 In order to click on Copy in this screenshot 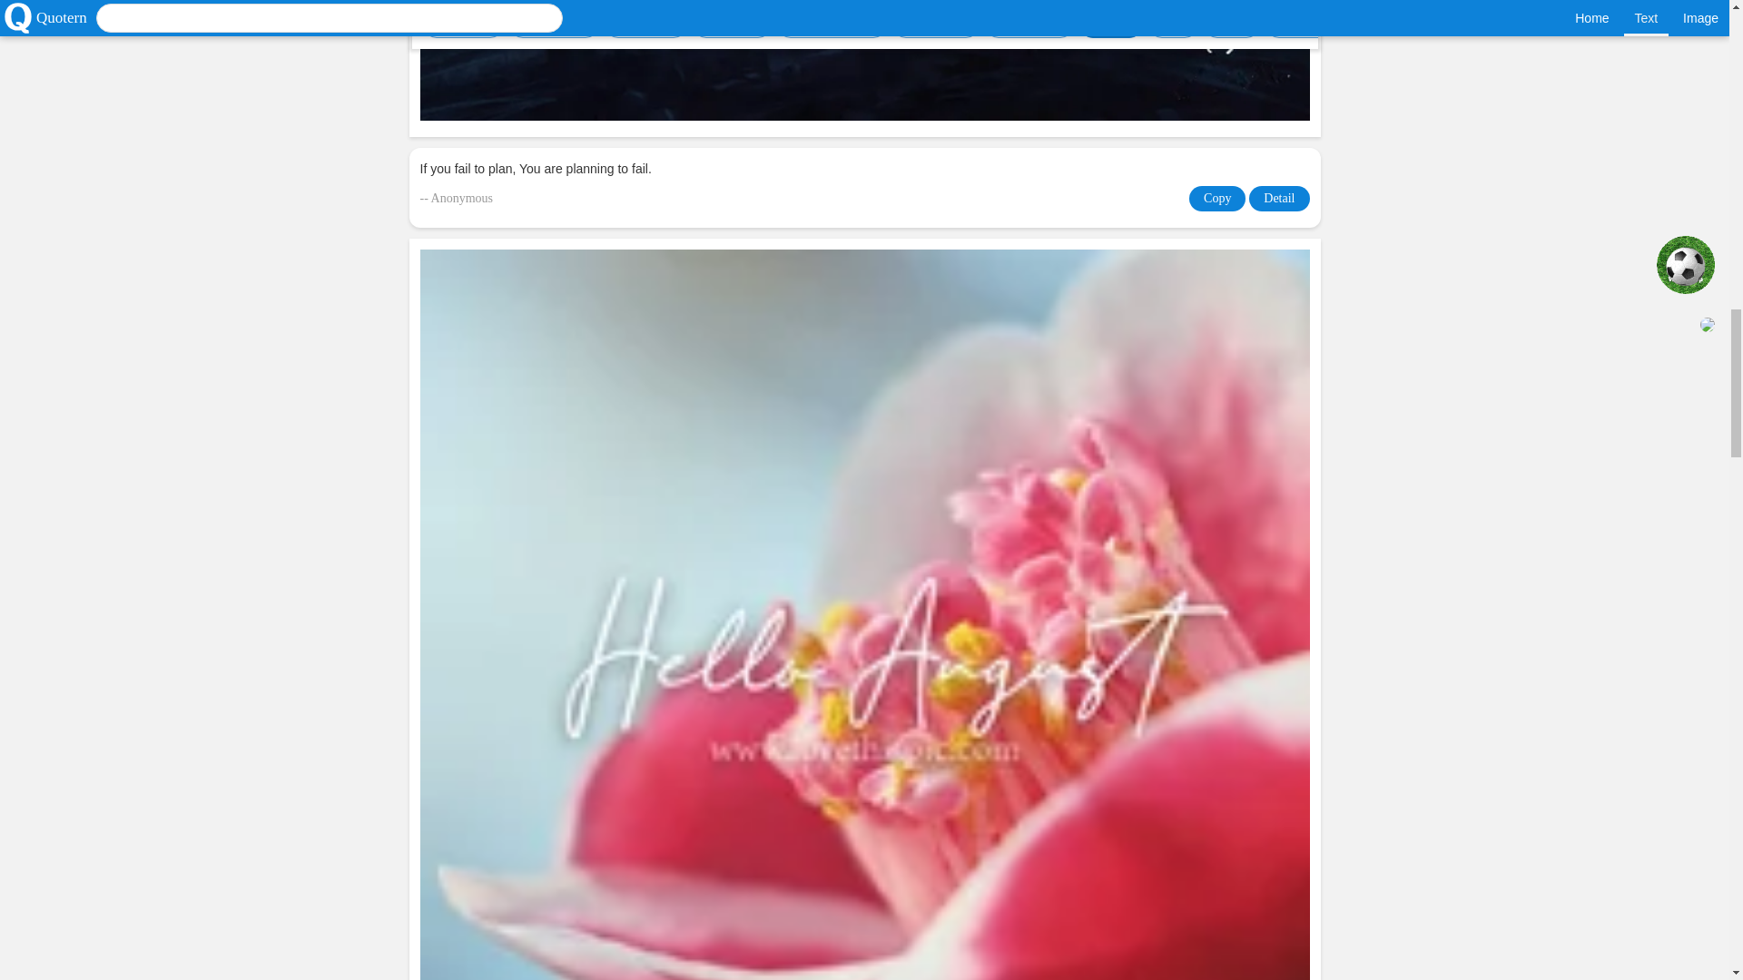, I will do `click(1216, 199)`.